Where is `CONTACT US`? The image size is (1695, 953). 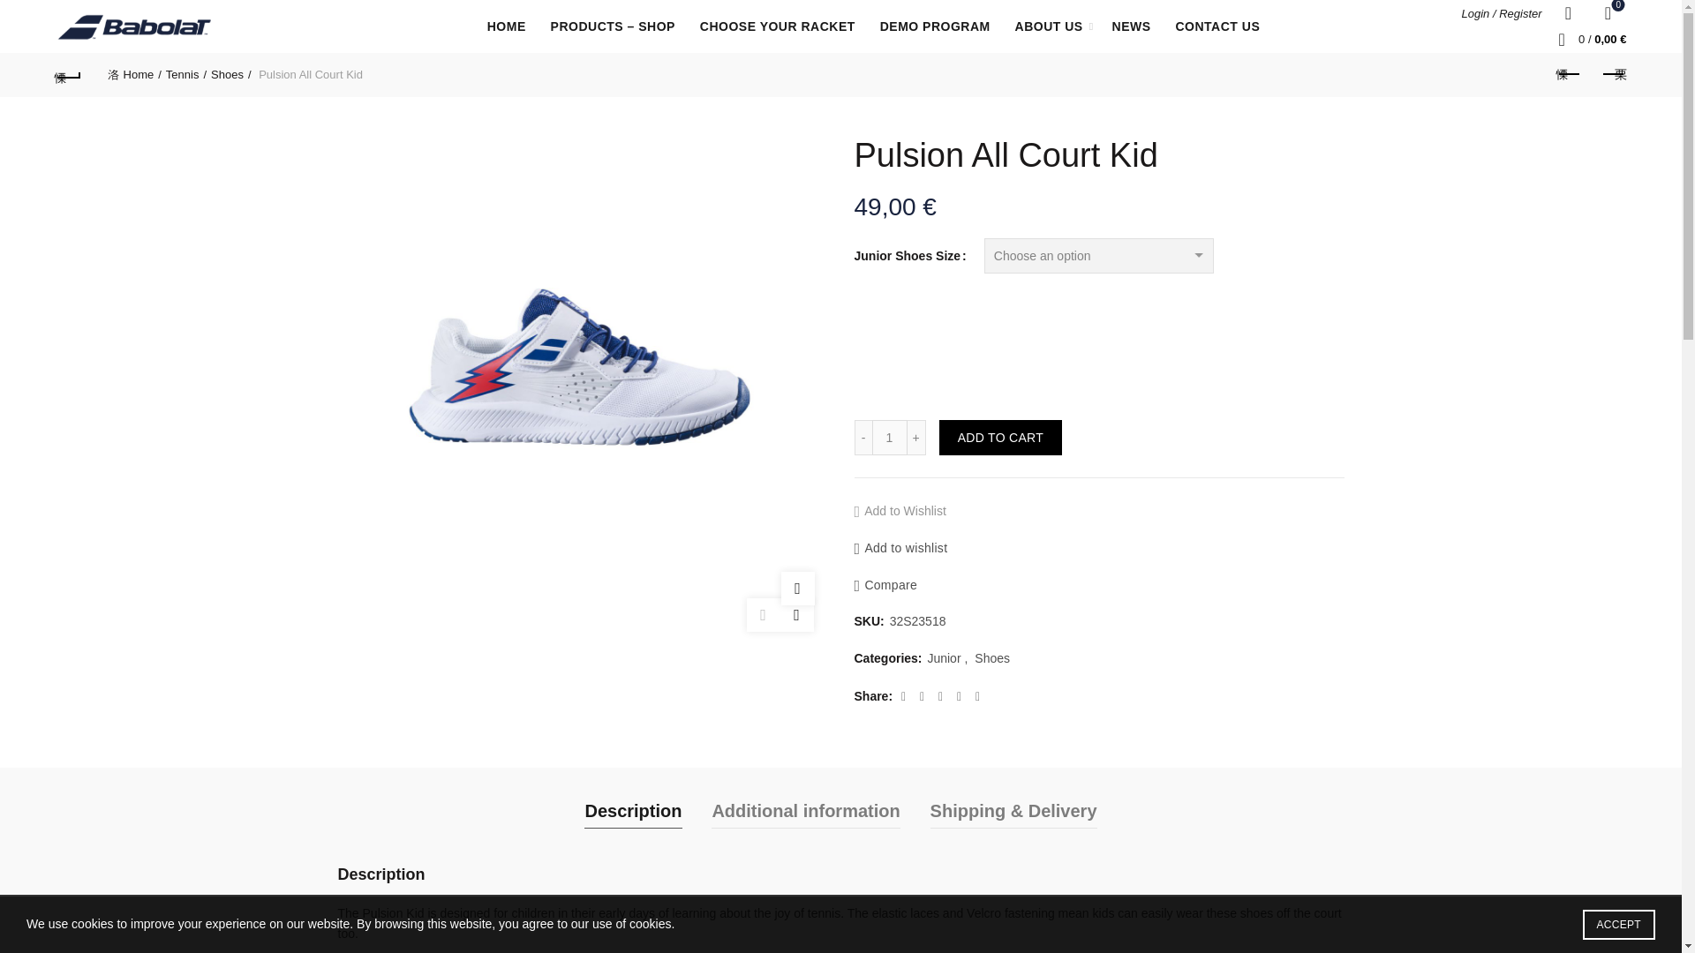 CONTACT US is located at coordinates (1217, 26).